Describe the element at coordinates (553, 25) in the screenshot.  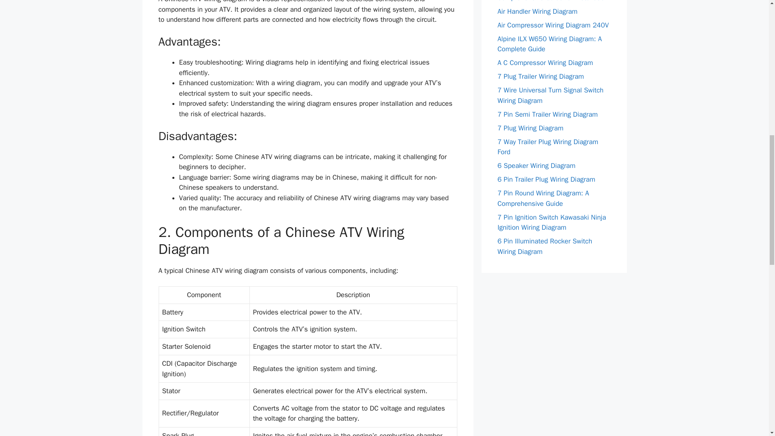
I see `Air Compressor Wiring Diagram 240V` at that location.